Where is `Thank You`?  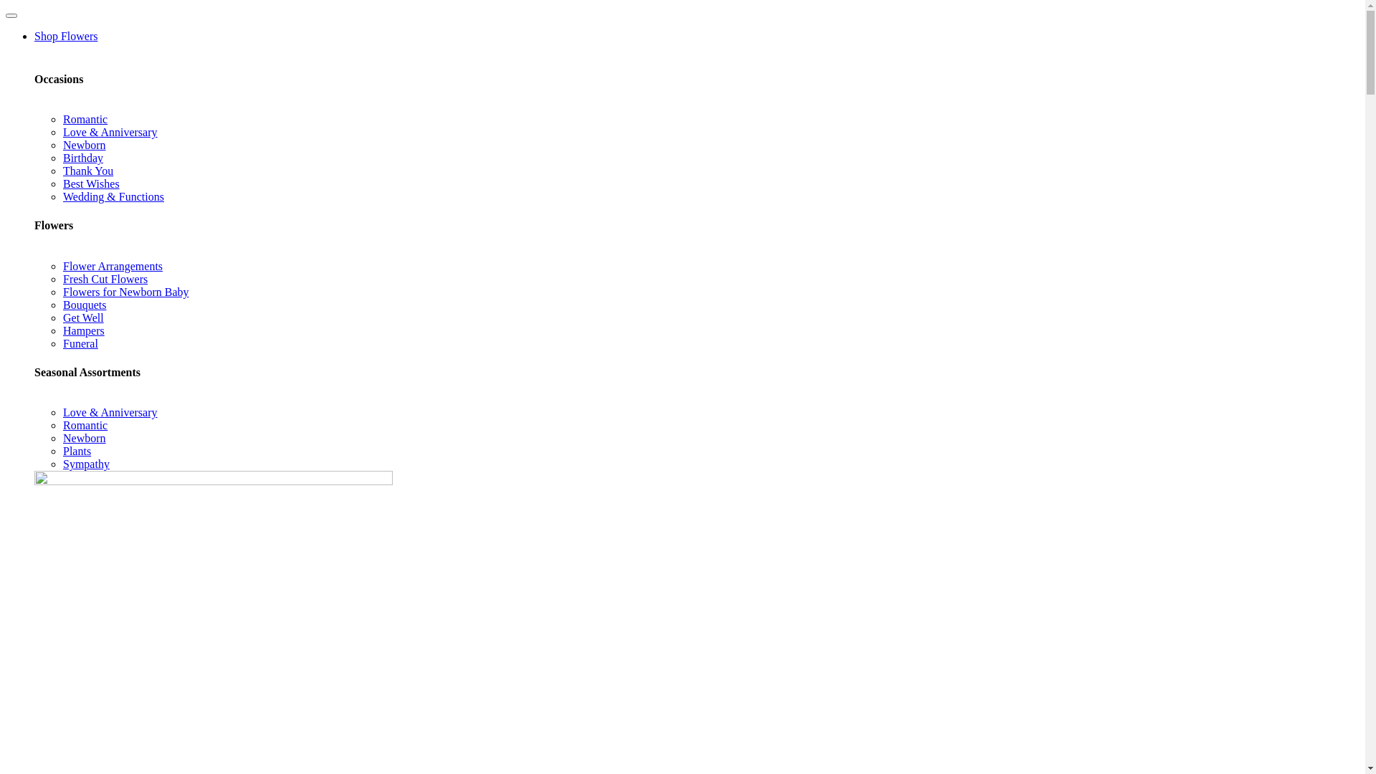
Thank You is located at coordinates (88, 171).